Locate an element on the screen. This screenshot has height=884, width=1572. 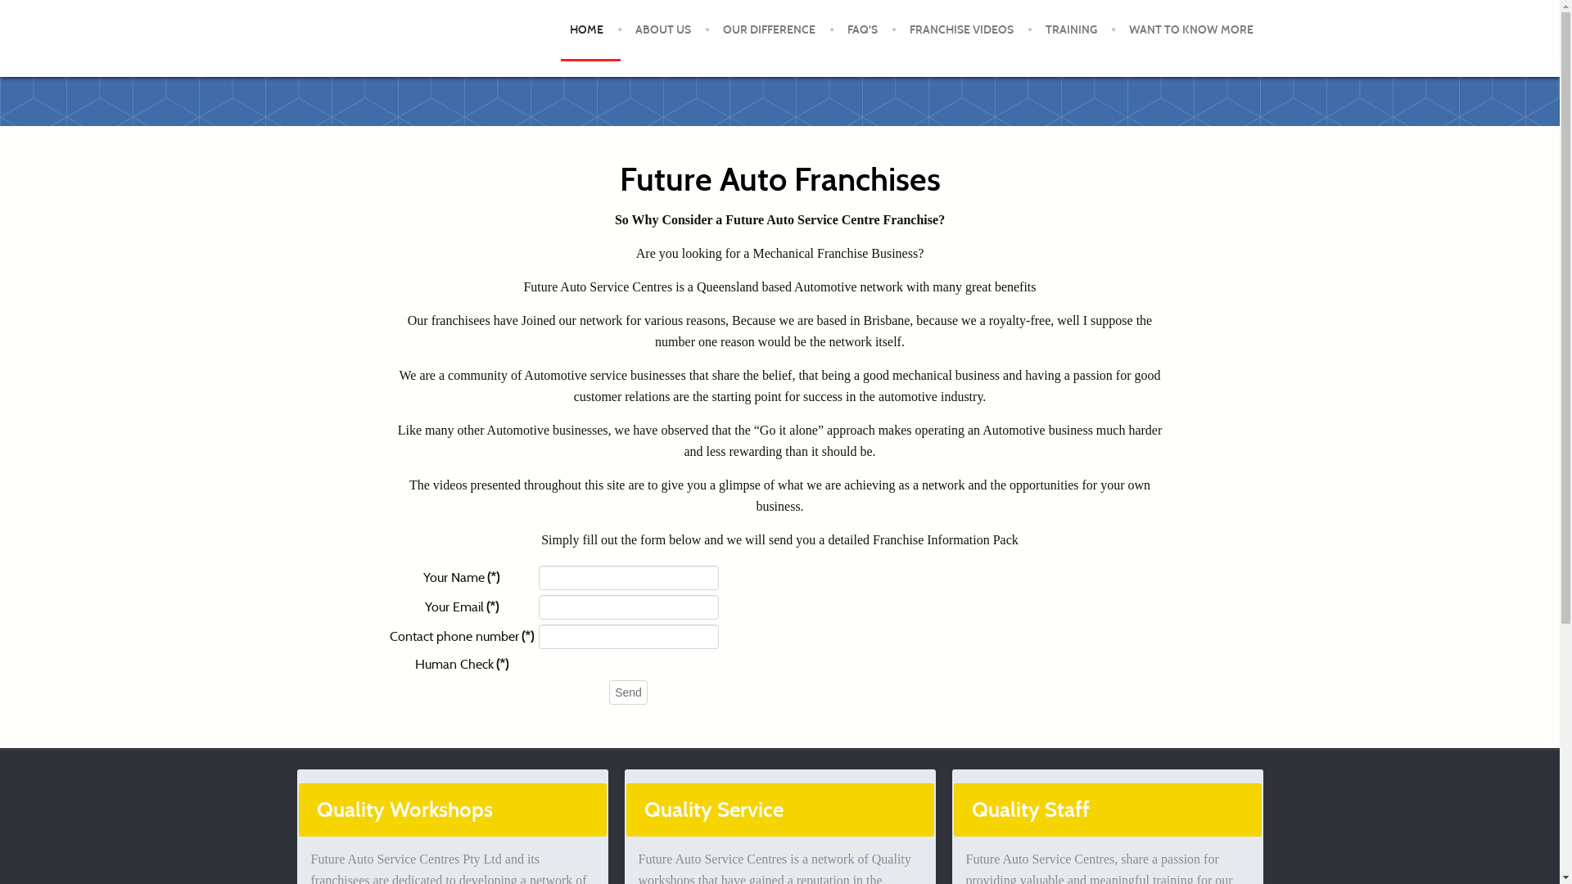
WANT TO KNOW MORE is located at coordinates (1190, 30).